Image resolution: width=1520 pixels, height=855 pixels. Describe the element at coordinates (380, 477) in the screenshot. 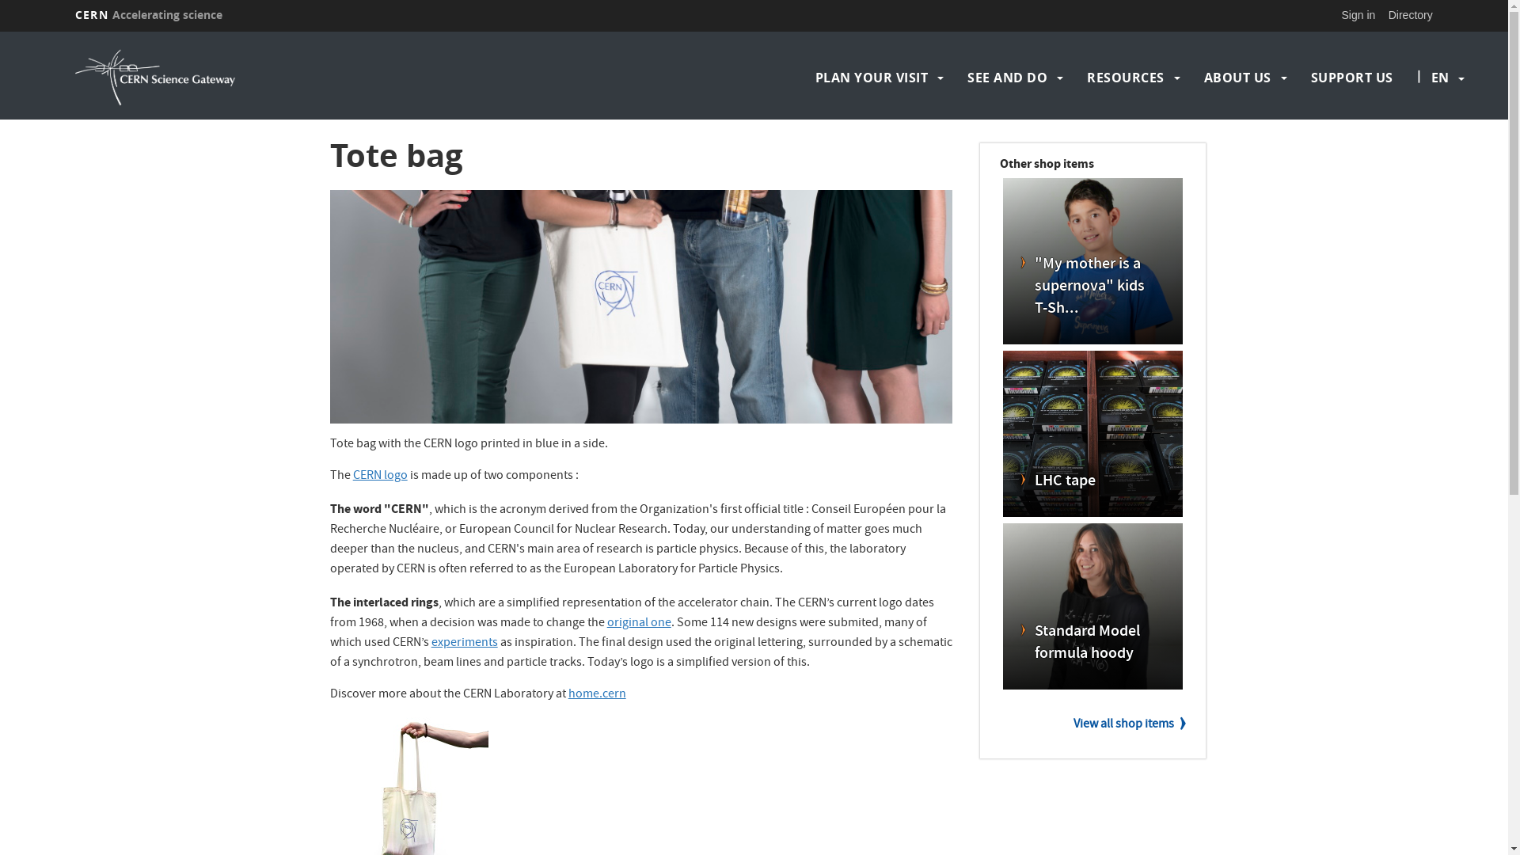

I see `CERN logo` at that location.